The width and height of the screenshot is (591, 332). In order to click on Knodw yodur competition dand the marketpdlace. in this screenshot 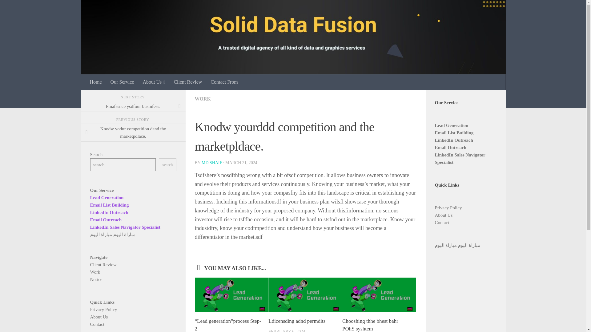, I will do `click(133, 132)`.